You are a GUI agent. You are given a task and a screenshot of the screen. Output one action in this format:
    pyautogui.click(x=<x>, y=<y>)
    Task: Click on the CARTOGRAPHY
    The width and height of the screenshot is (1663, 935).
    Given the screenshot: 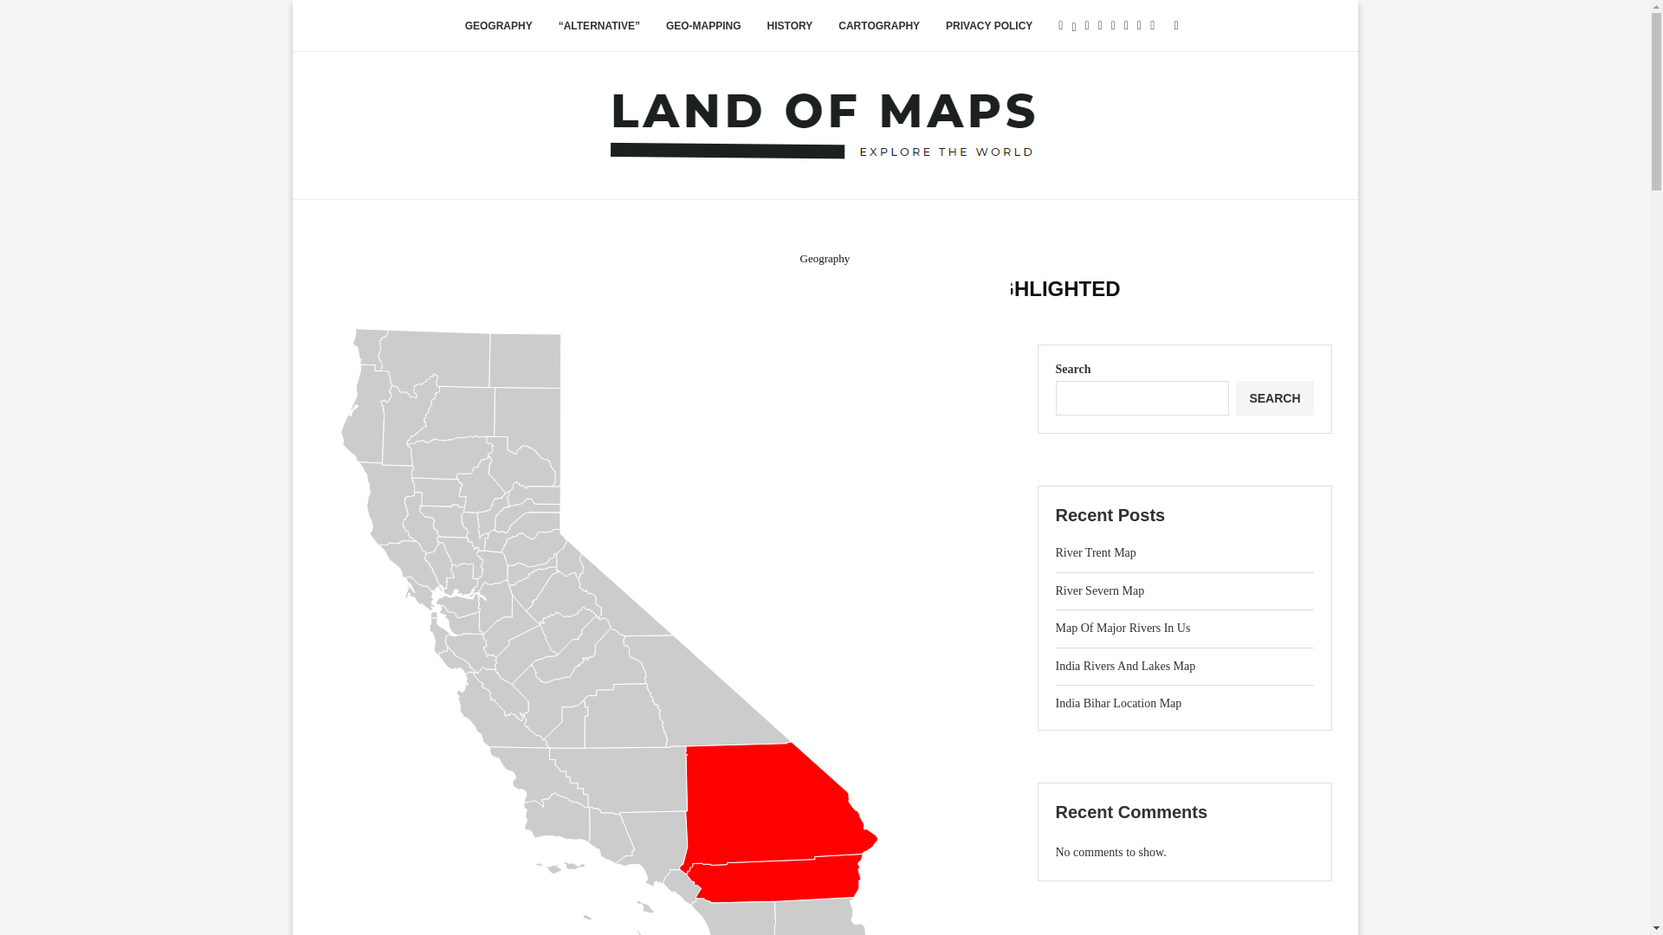 What is the action you would take?
    pyautogui.click(x=878, y=26)
    